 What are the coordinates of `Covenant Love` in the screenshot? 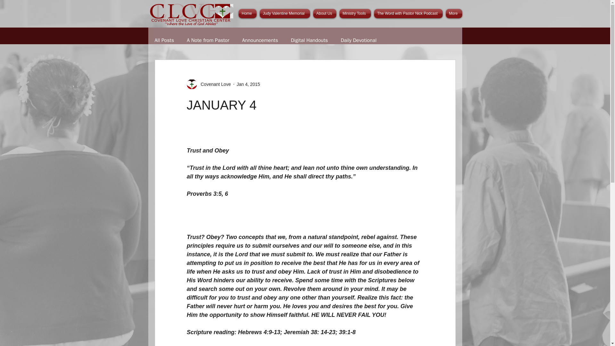 It's located at (214, 84).